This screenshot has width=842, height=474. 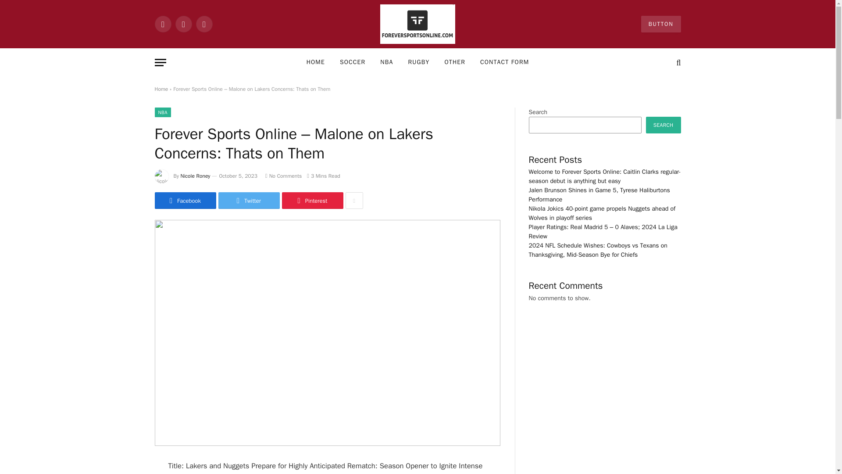 What do you see at coordinates (504, 62) in the screenshot?
I see `CONTACT FORM` at bounding box center [504, 62].